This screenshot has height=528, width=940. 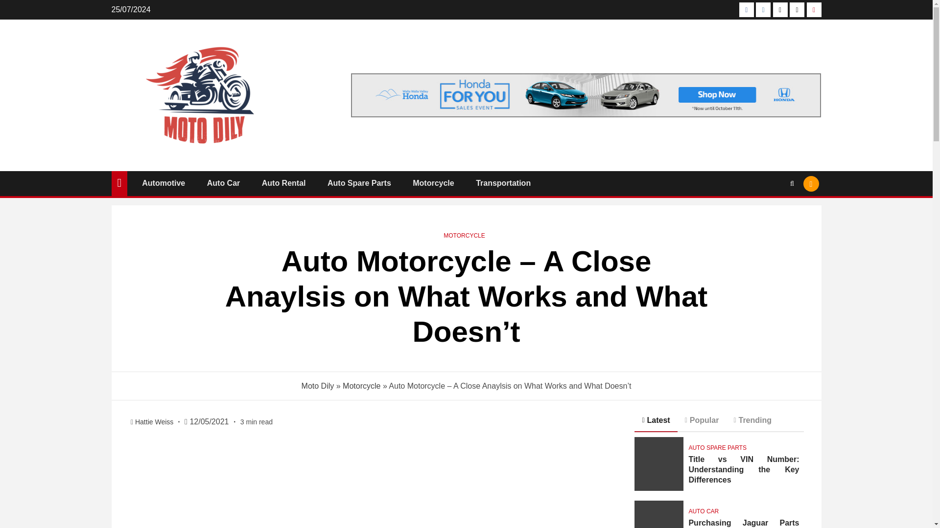 What do you see at coordinates (503, 183) in the screenshot?
I see `Transportation` at bounding box center [503, 183].